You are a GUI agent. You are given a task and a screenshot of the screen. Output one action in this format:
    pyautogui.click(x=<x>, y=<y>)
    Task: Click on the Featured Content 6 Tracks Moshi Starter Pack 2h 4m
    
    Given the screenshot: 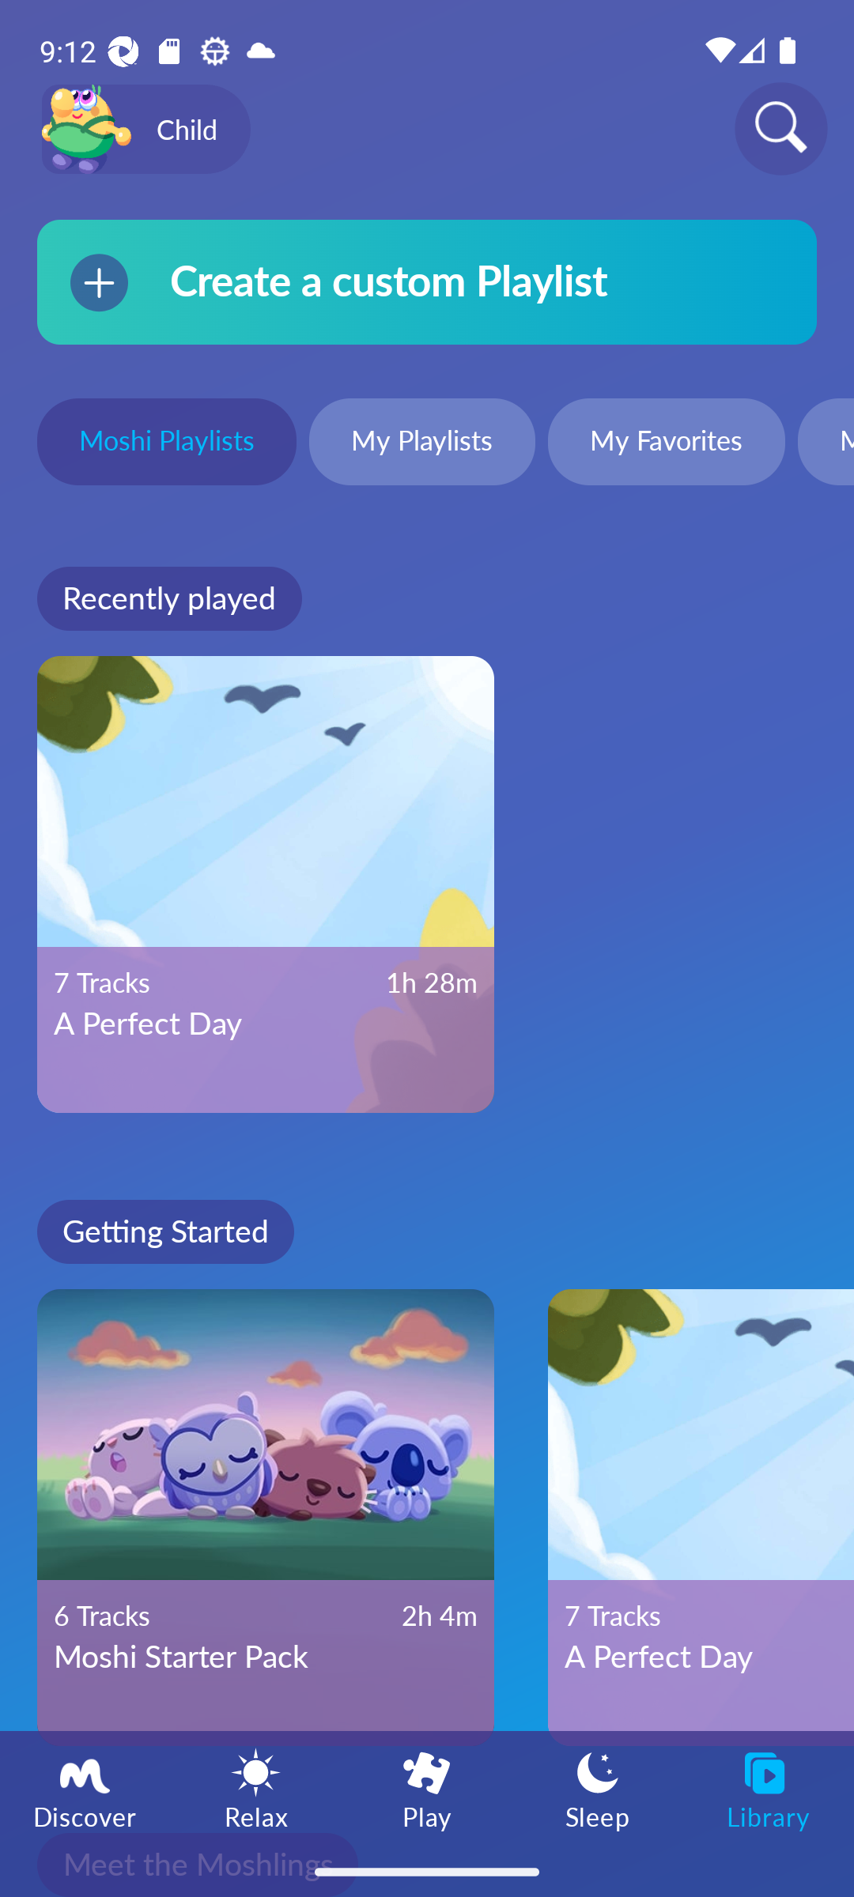 What is the action you would take?
    pyautogui.click(x=266, y=1518)
    